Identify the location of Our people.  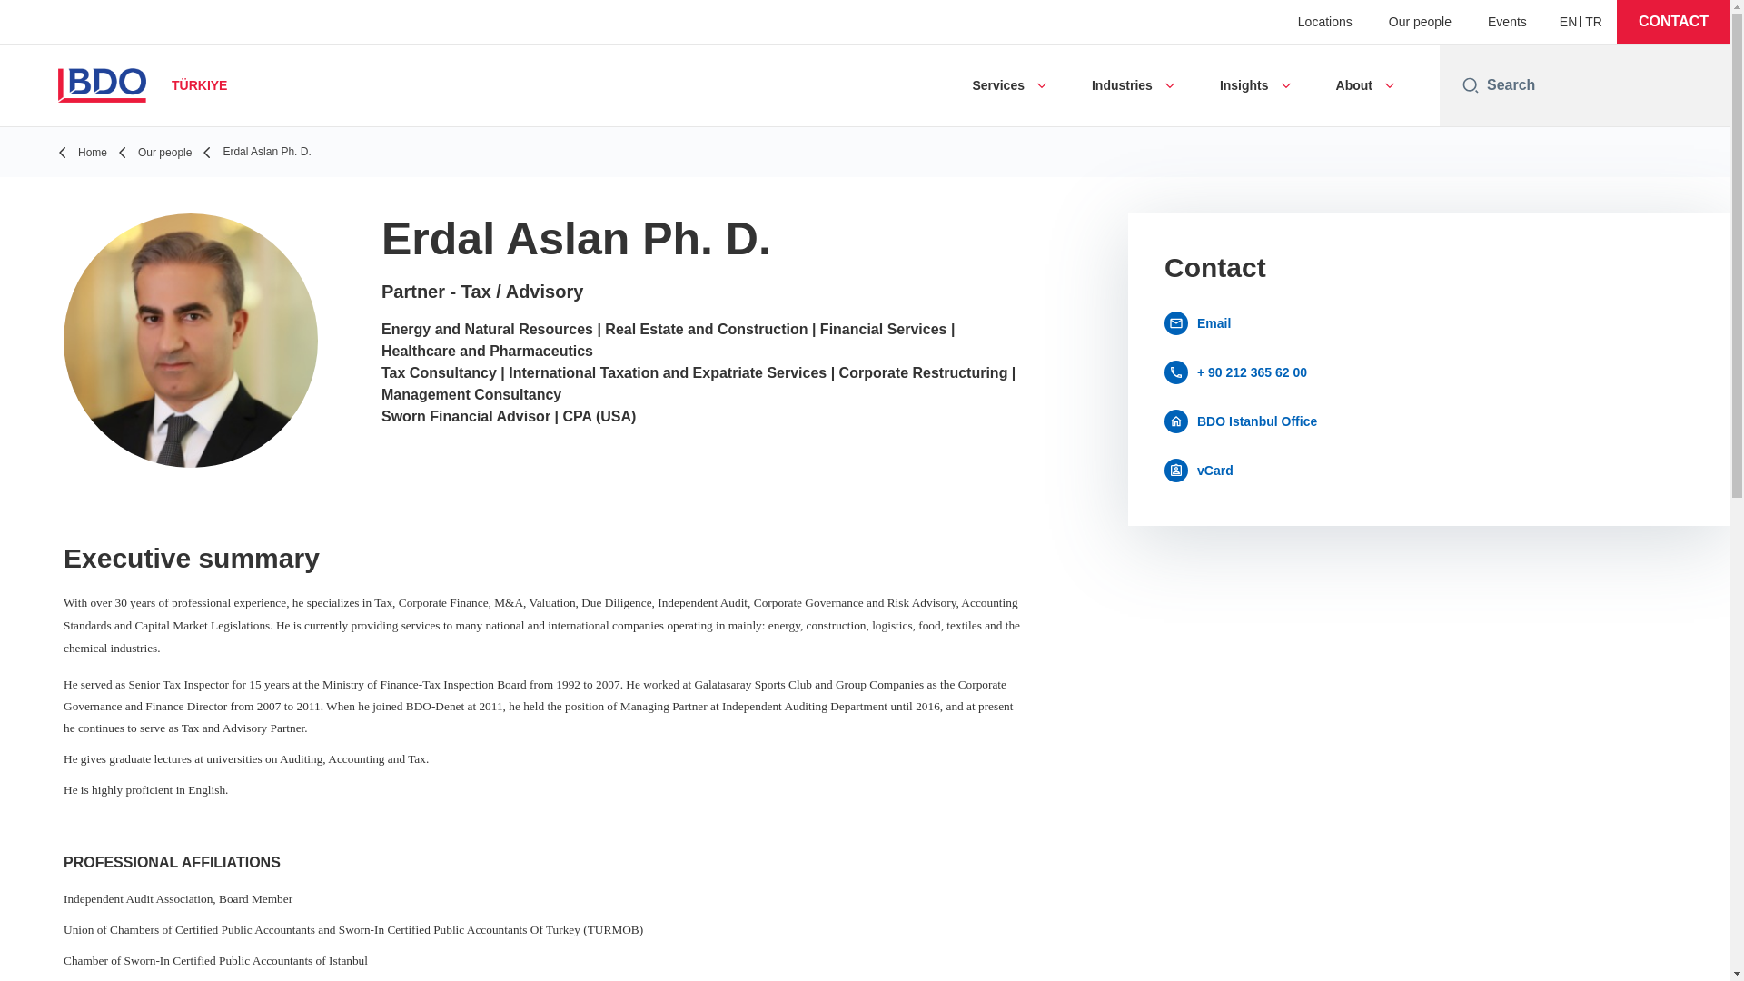
(1419, 22).